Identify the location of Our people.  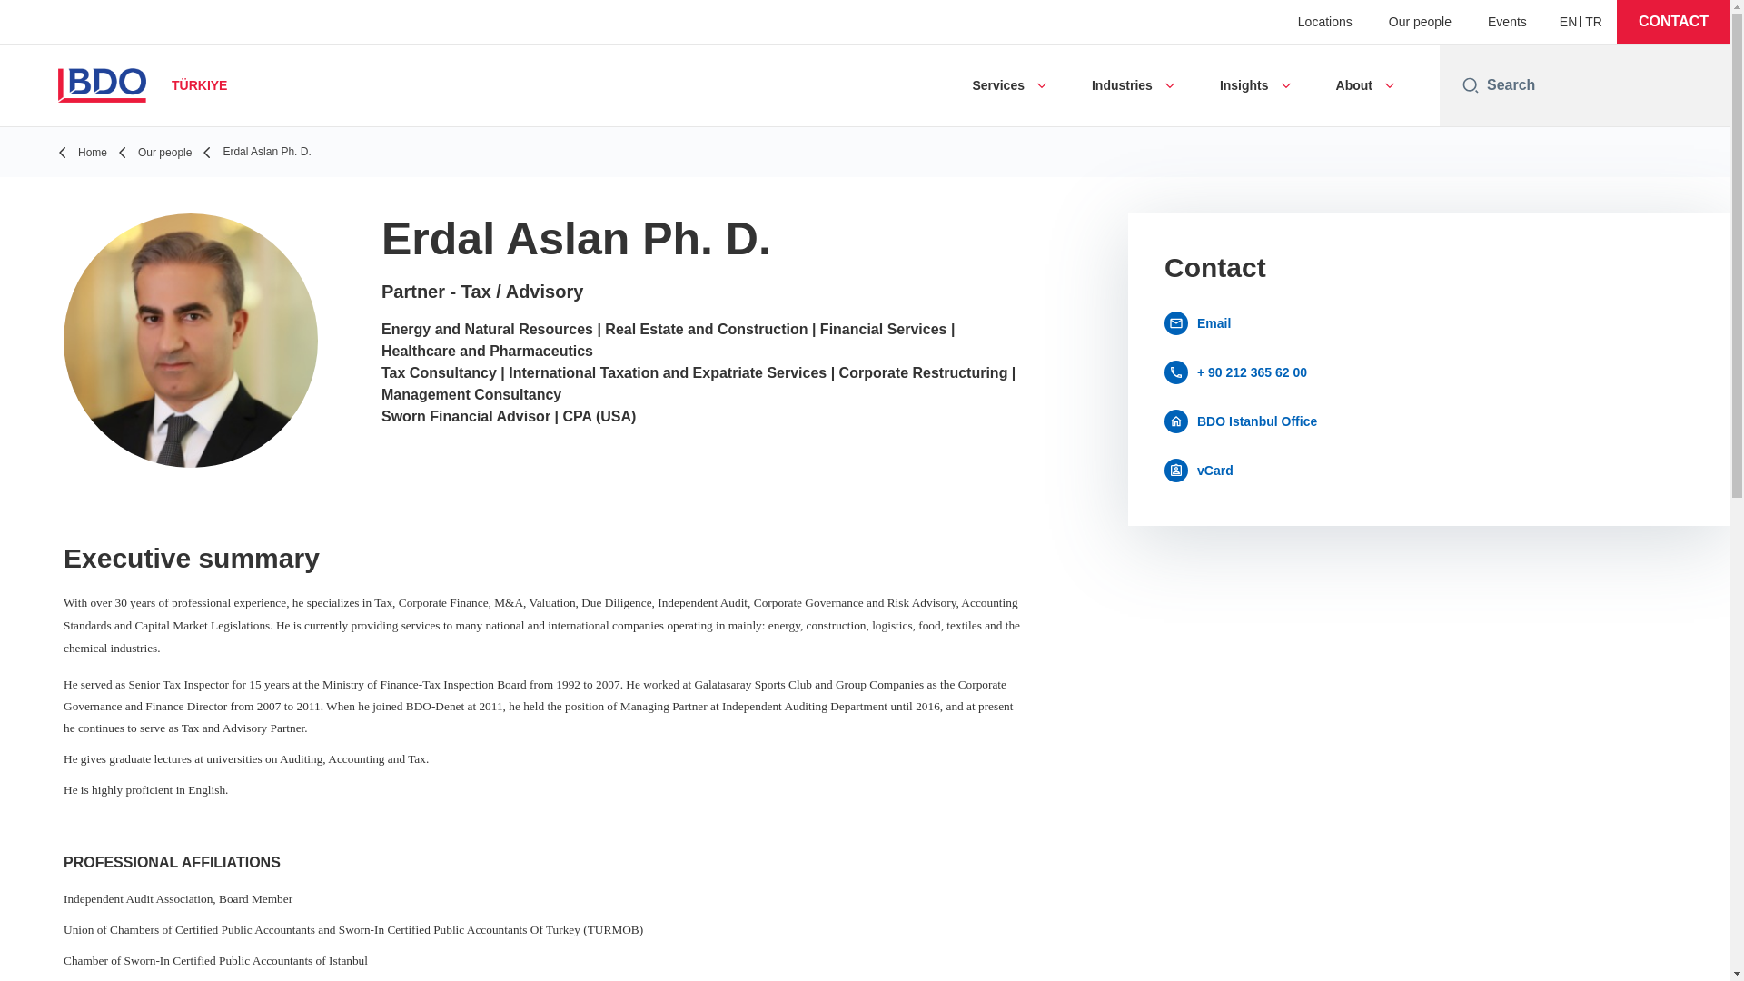
(1419, 22).